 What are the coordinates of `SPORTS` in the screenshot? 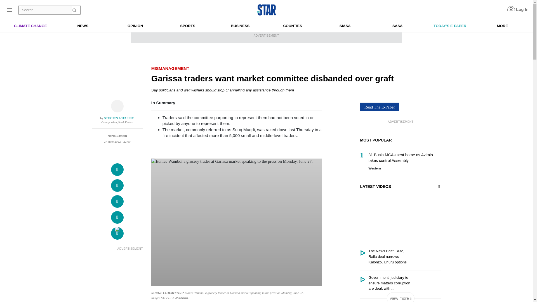 It's located at (187, 25).